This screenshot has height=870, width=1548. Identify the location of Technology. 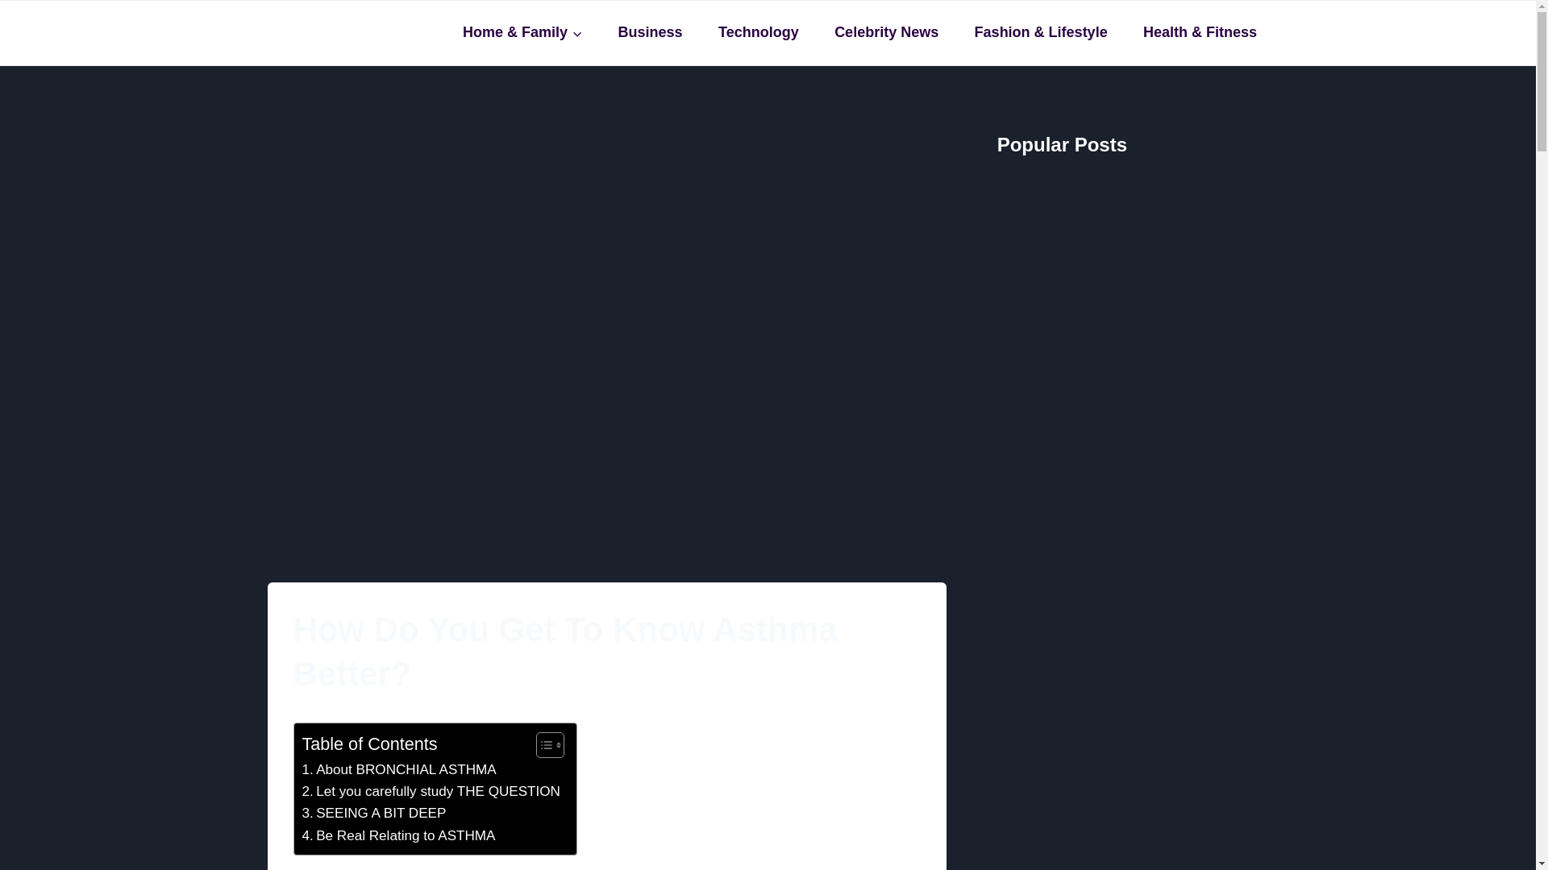
(758, 32).